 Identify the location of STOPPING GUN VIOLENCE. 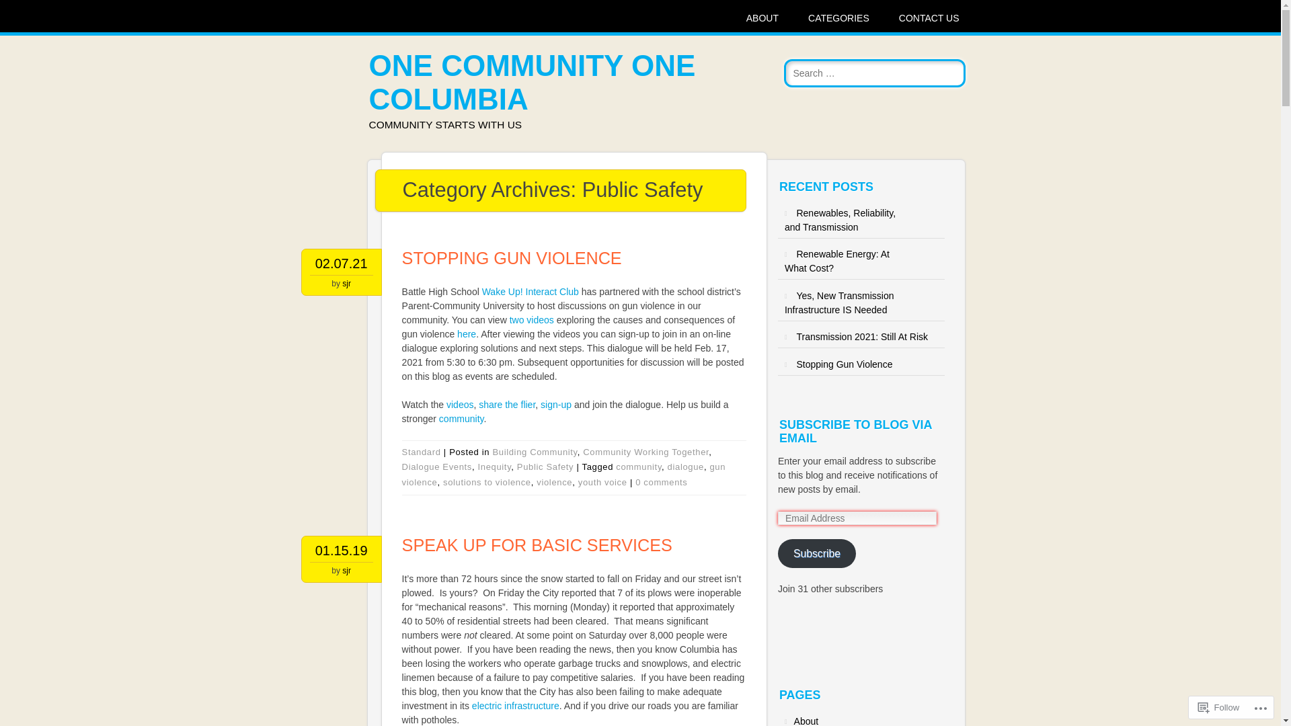
(512, 258).